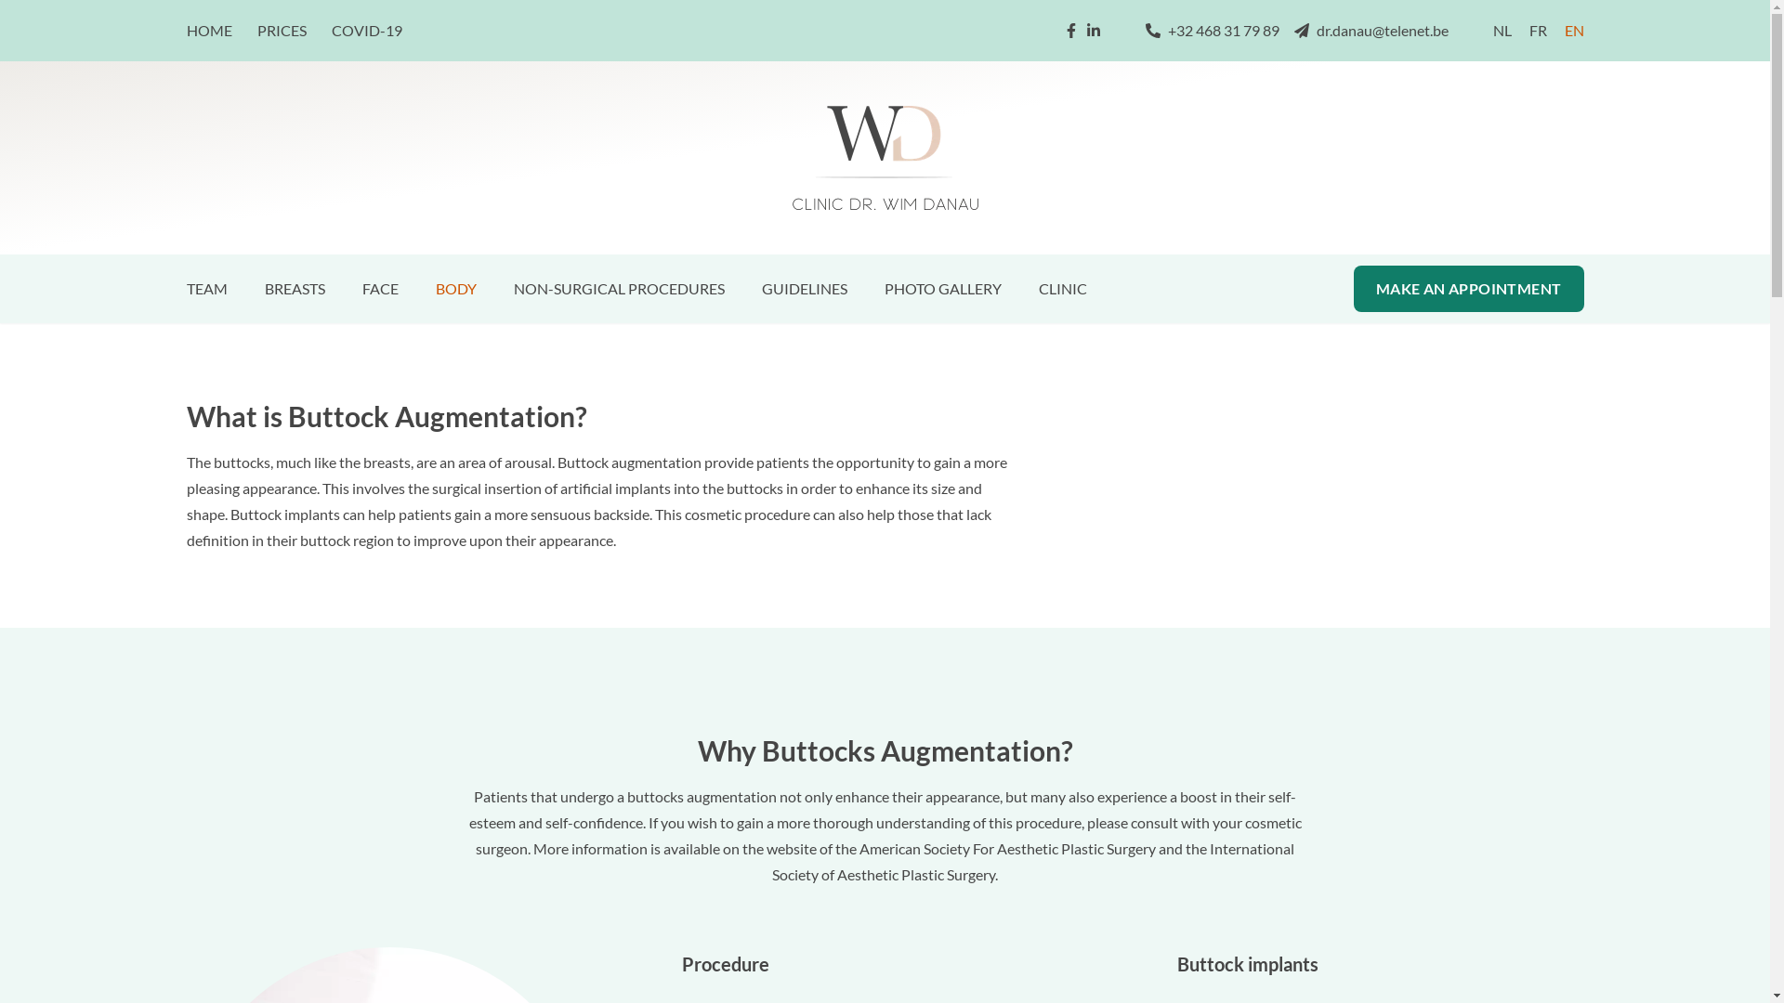  I want to click on PHOTO GALLERY, so click(943, 293).